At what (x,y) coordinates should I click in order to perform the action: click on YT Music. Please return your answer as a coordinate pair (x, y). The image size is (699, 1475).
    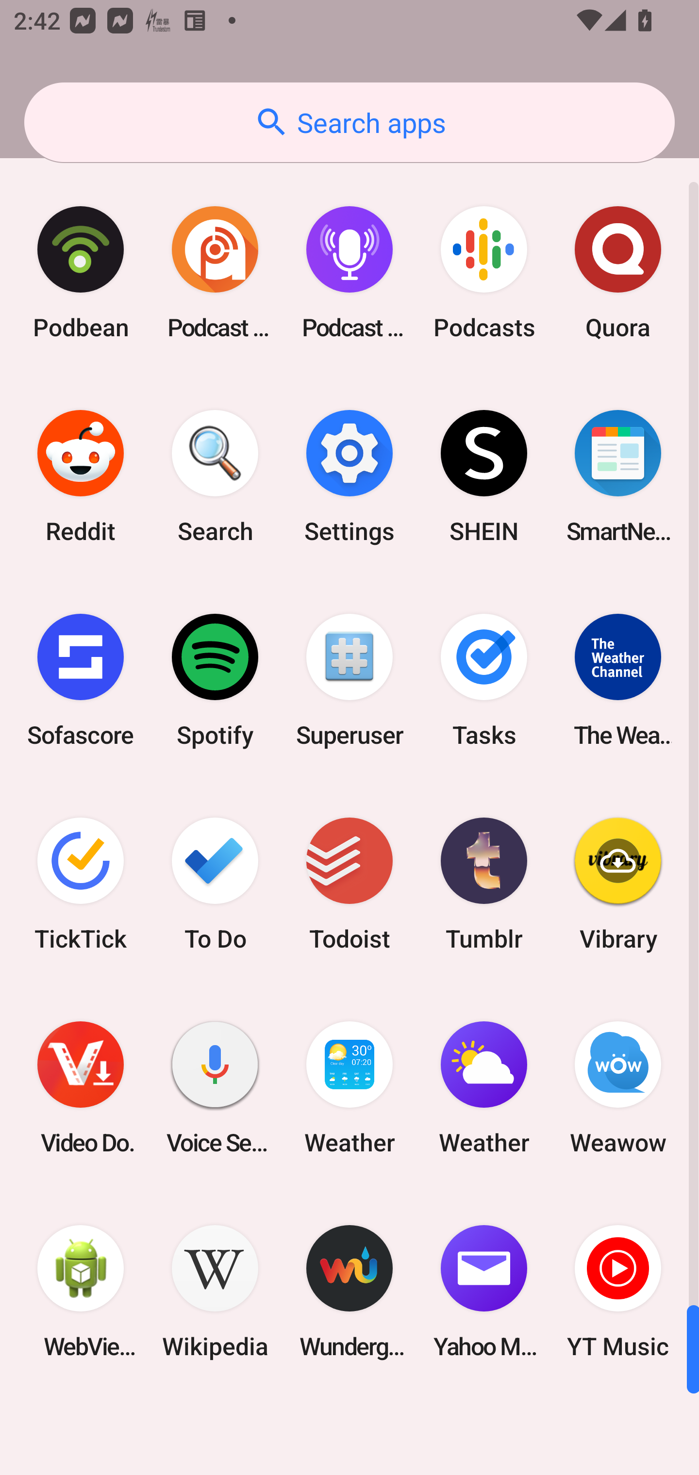
    Looking at the image, I should click on (618, 1292).